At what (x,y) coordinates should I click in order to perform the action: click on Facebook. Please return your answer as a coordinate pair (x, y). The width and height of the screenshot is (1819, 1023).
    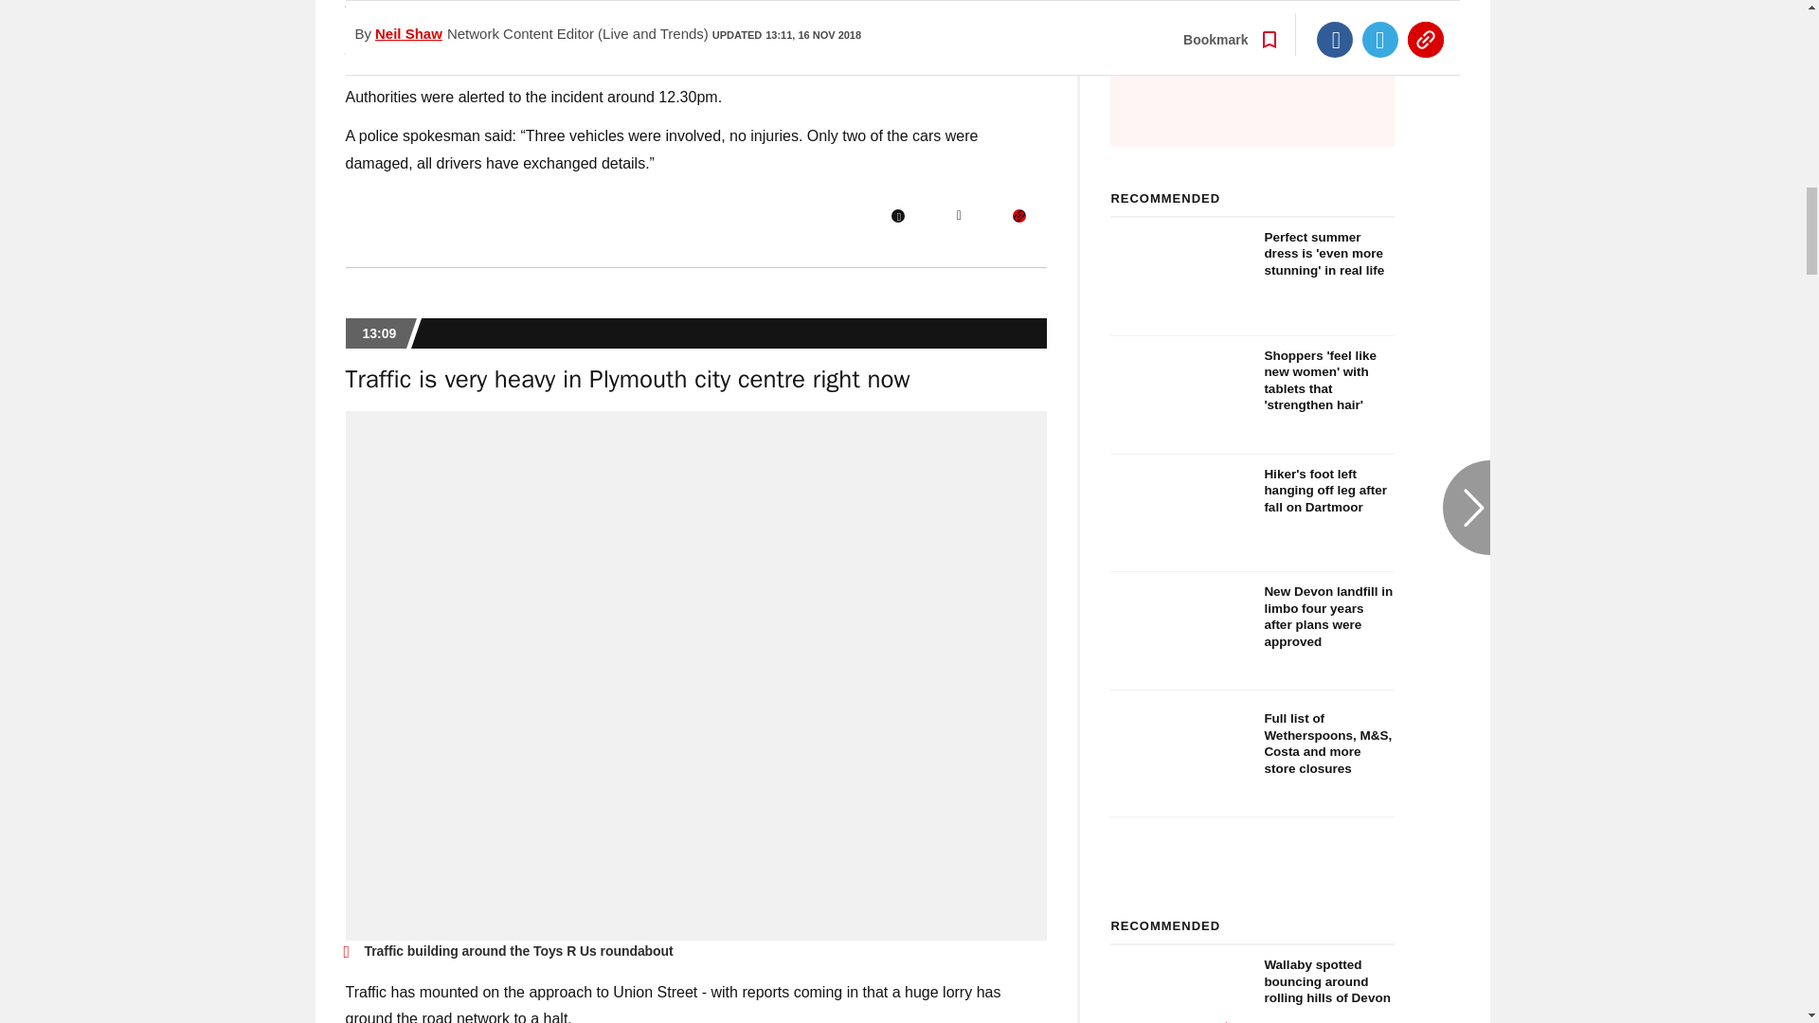
    Looking at the image, I should click on (897, 216).